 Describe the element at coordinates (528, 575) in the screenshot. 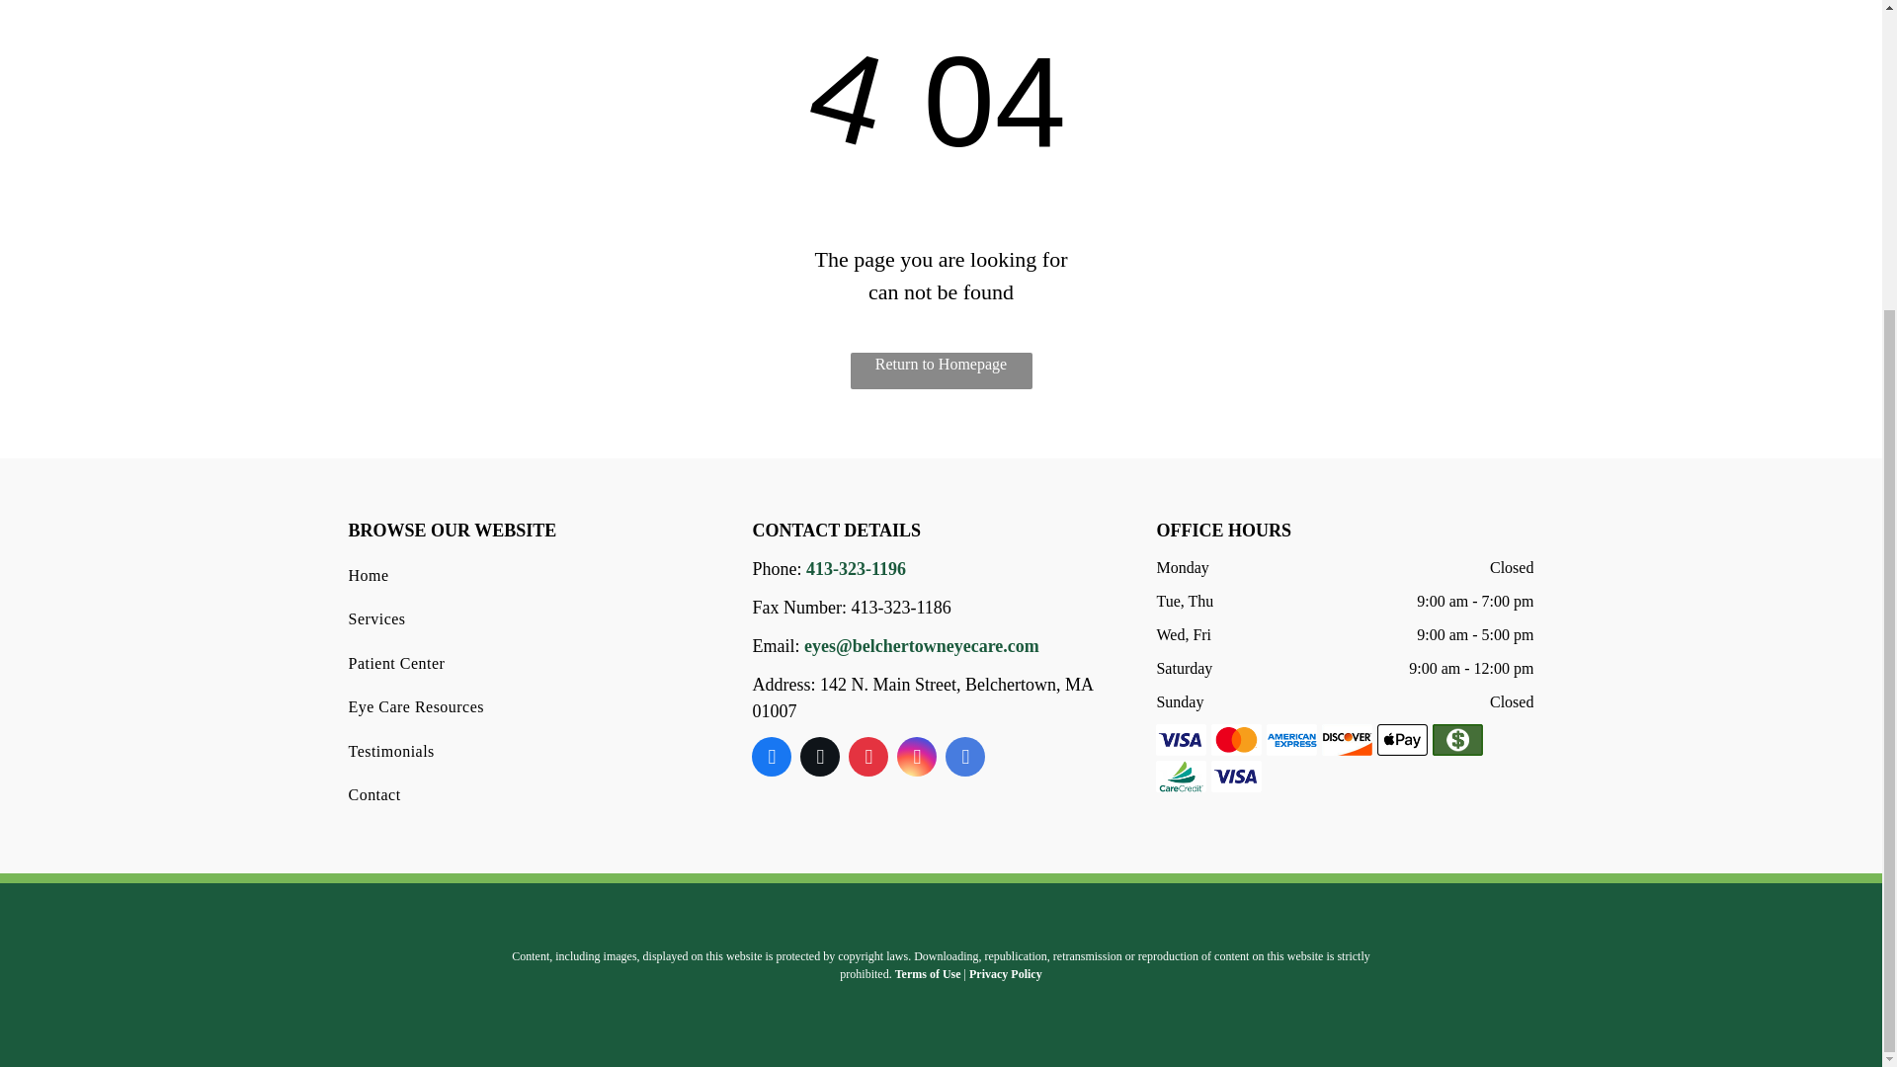

I see `Home` at that location.